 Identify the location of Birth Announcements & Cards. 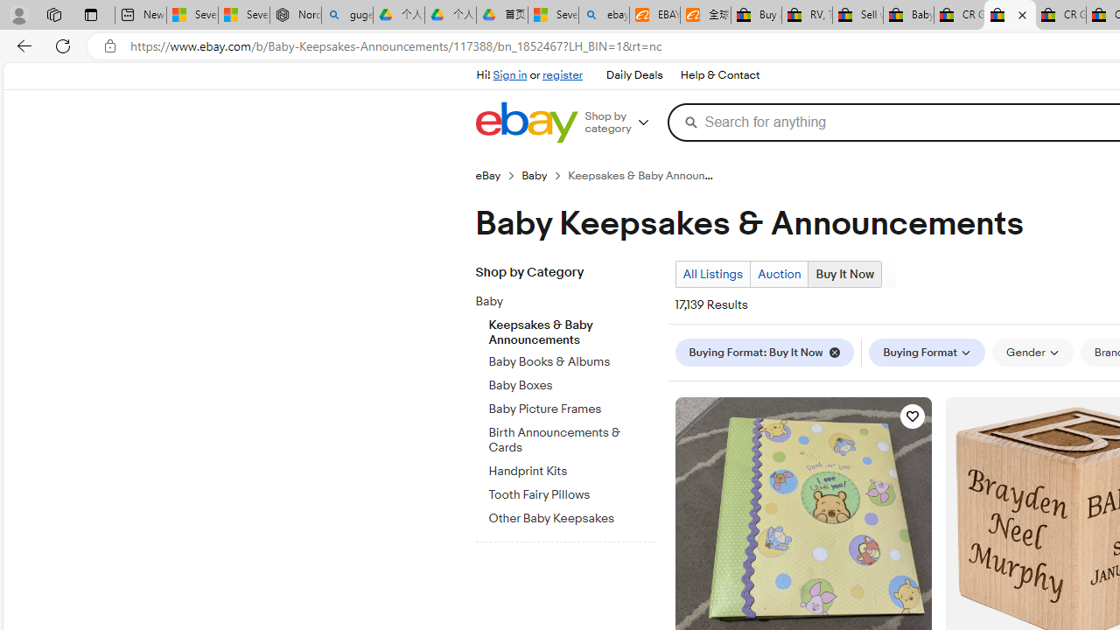
(571, 437).